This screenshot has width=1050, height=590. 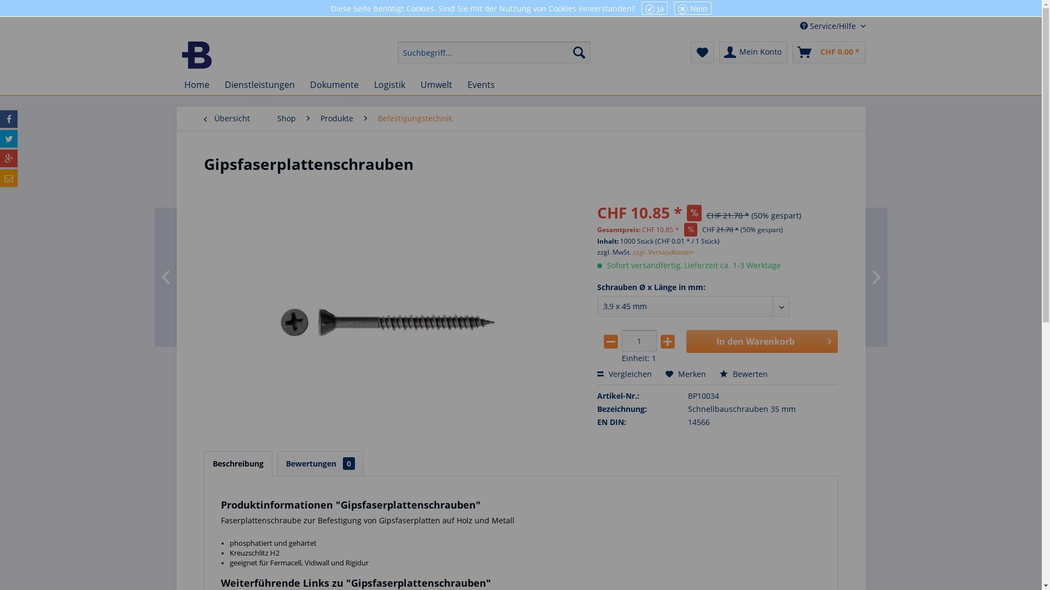 I want to click on Bewertungen 0, so click(x=320, y=464).